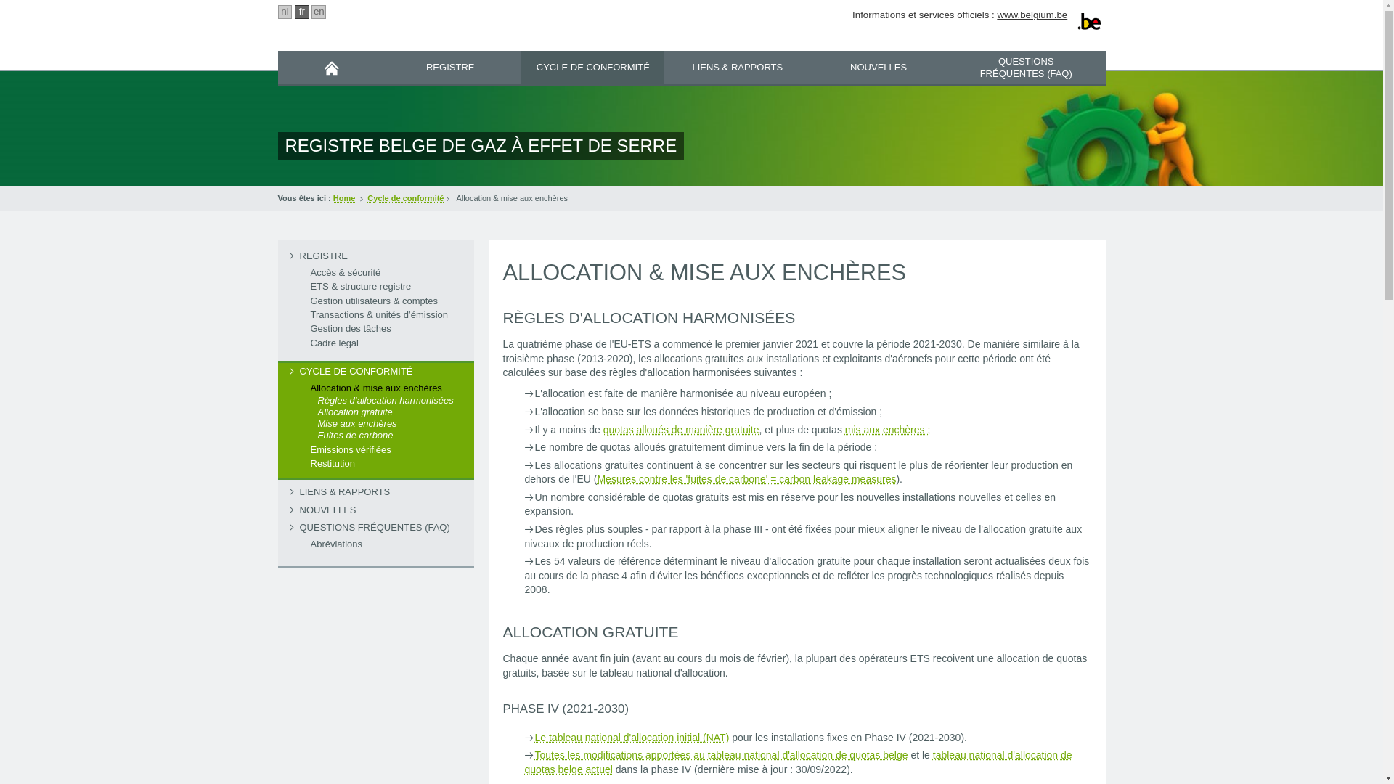 The image size is (1394, 784). Describe the element at coordinates (375, 510) in the screenshot. I see `NOUVELLES` at that location.